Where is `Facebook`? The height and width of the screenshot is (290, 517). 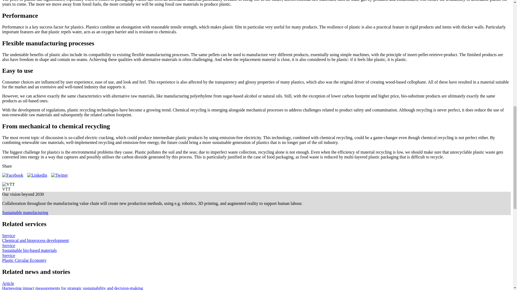
Facebook is located at coordinates (12, 175).